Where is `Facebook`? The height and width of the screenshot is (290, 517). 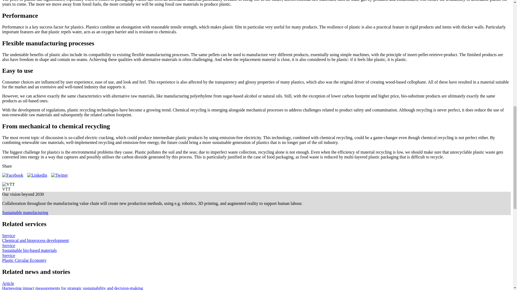
Facebook is located at coordinates (12, 175).